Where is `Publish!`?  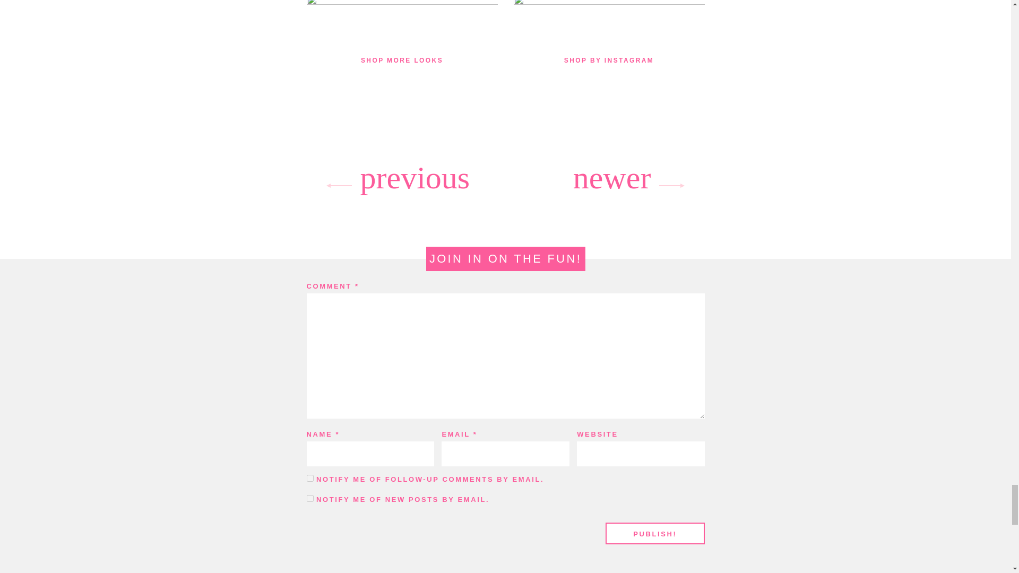
Publish! is located at coordinates (654, 534).